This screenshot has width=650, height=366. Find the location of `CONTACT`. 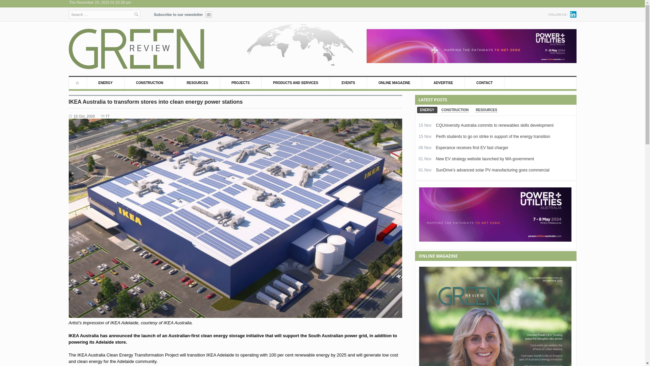

CONTACT is located at coordinates (485, 83).